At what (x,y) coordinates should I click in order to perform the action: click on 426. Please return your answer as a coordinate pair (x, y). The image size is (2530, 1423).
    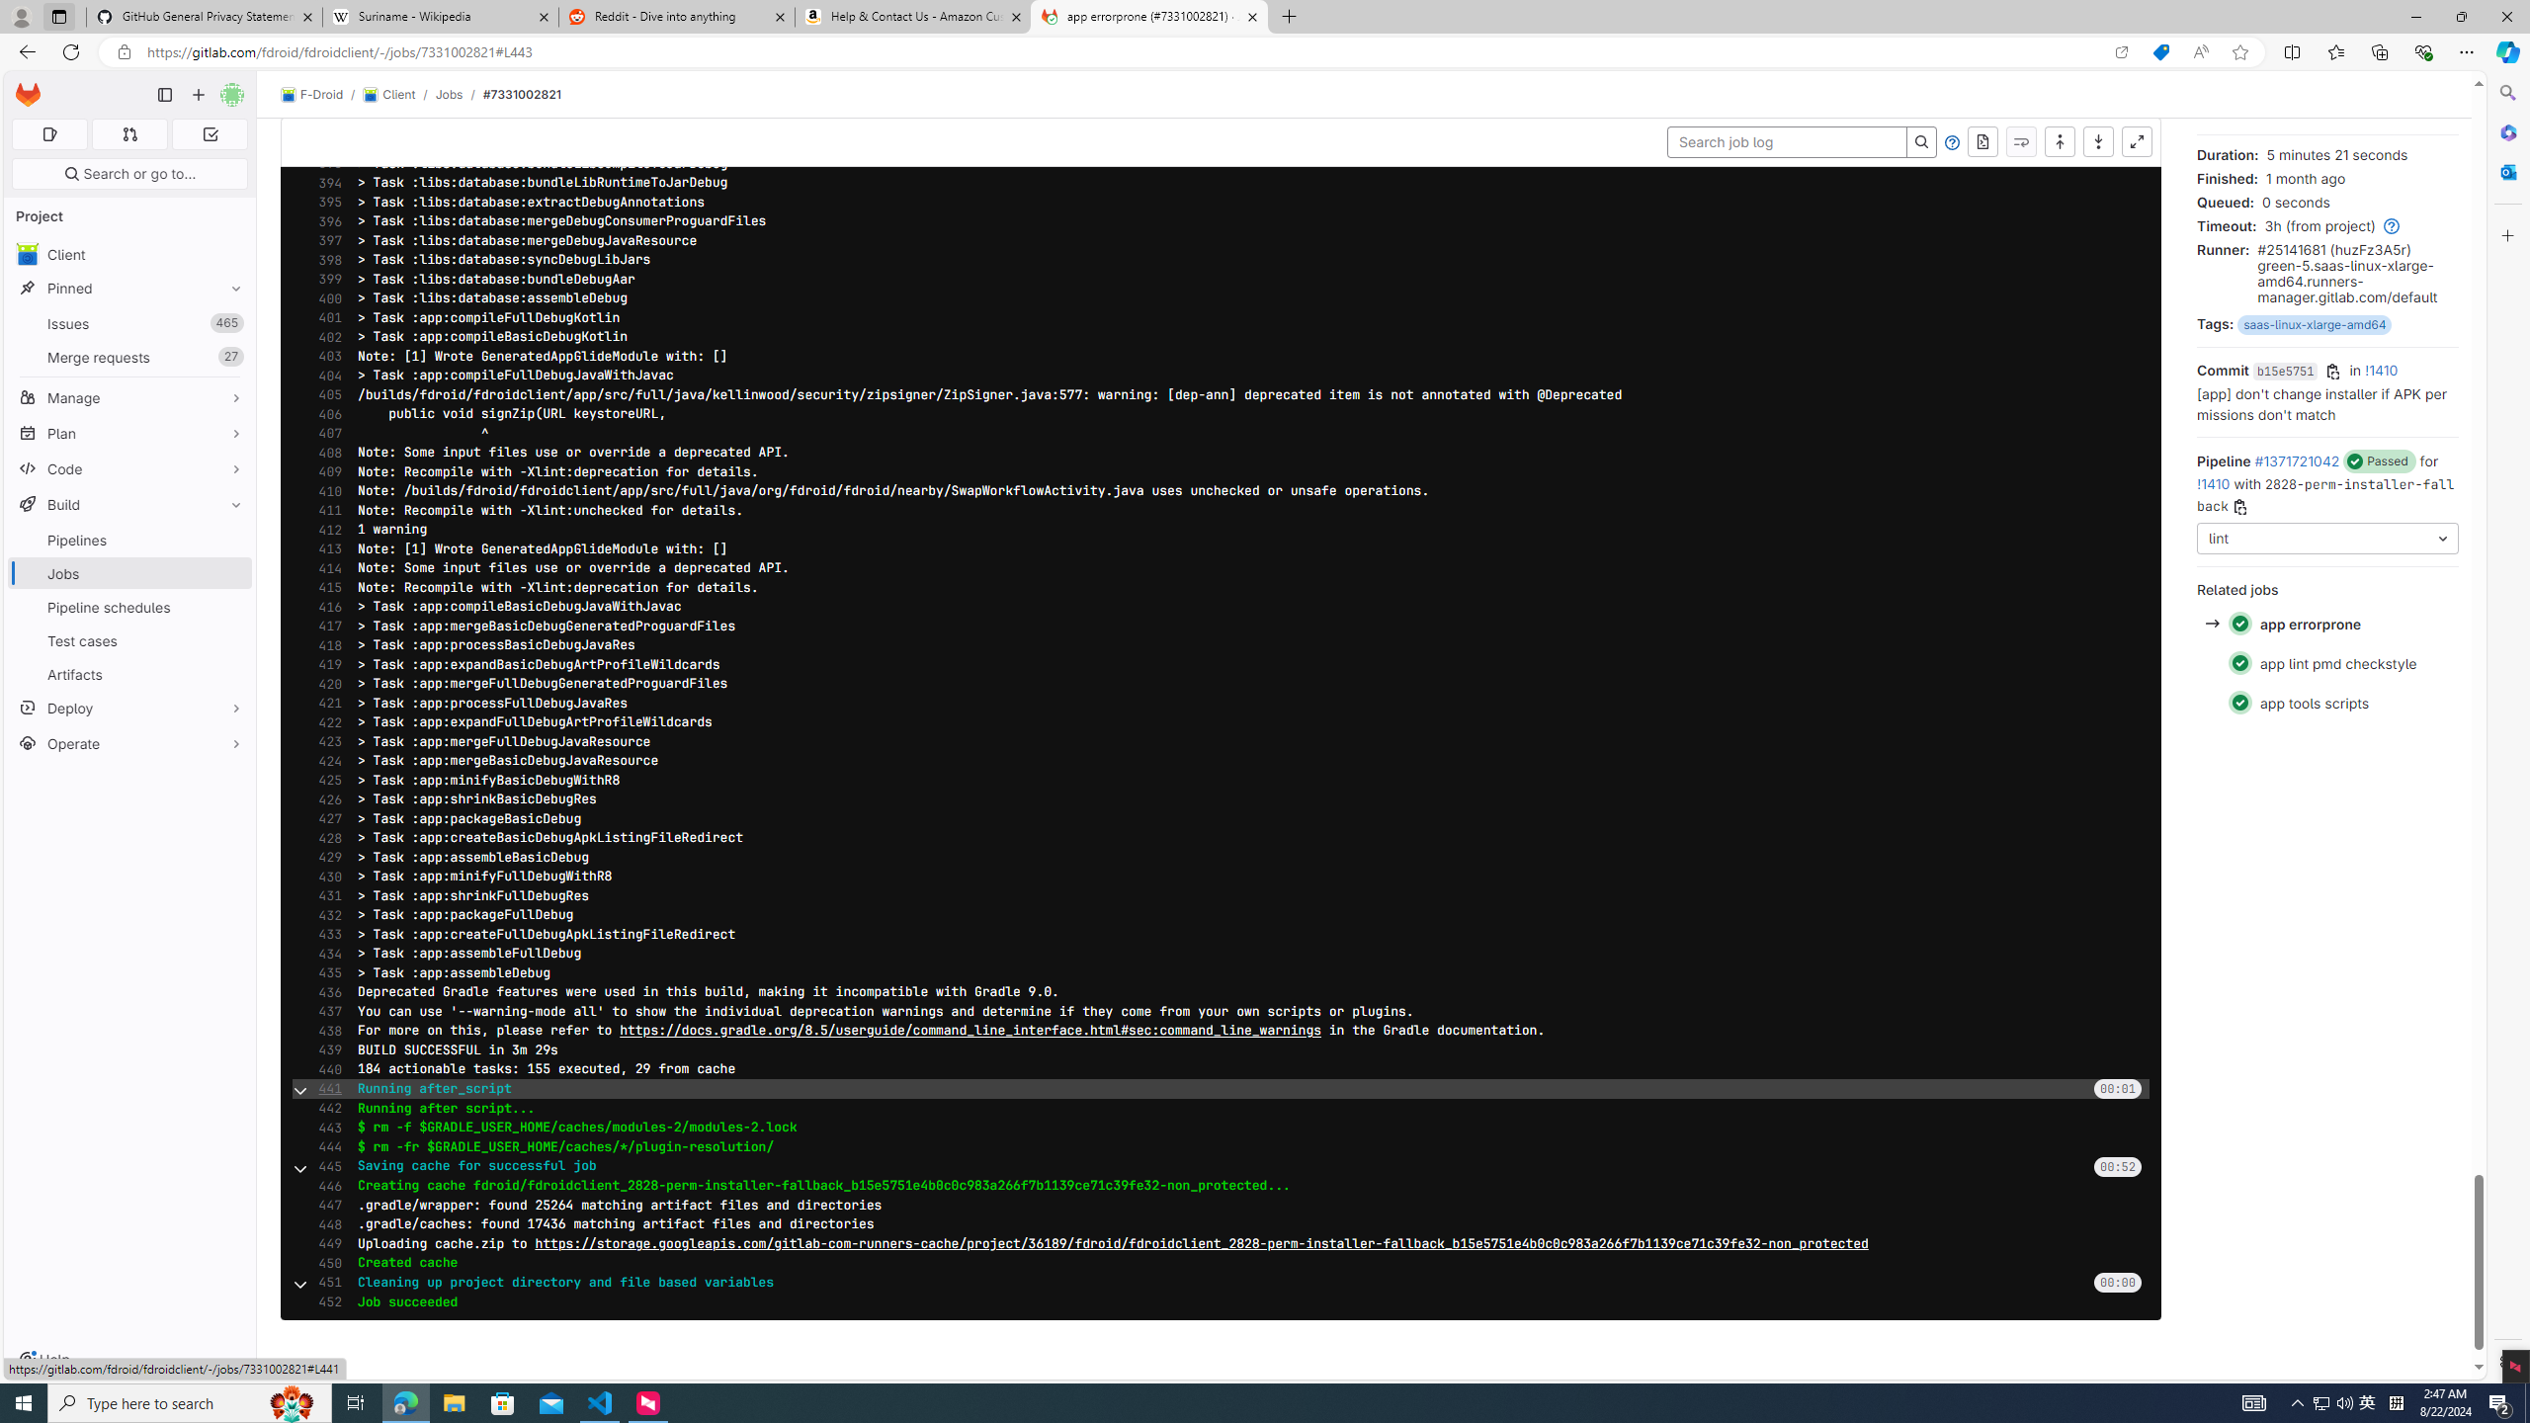
    Looking at the image, I should click on (324, 799).